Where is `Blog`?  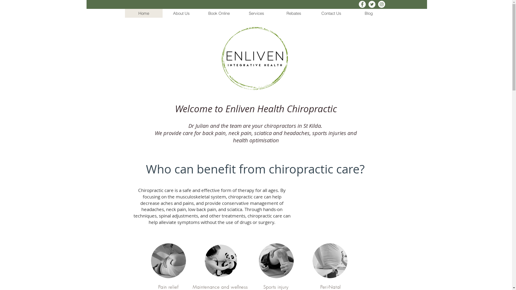 Blog is located at coordinates (369, 13).